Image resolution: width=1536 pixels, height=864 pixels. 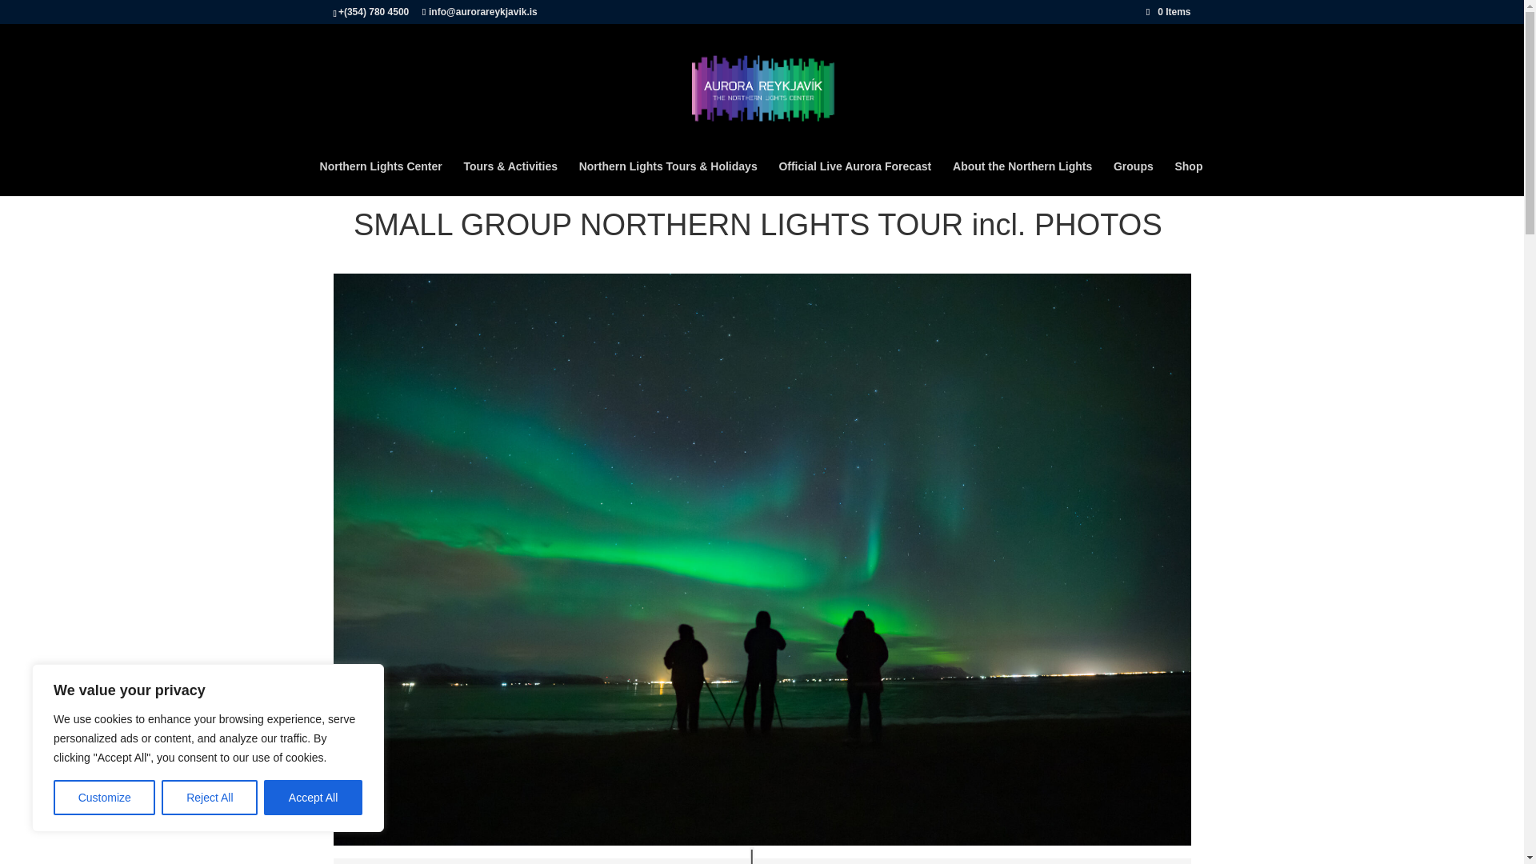 What do you see at coordinates (1022, 178) in the screenshot?
I see `About the Northern Lights` at bounding box center [1022, 178].